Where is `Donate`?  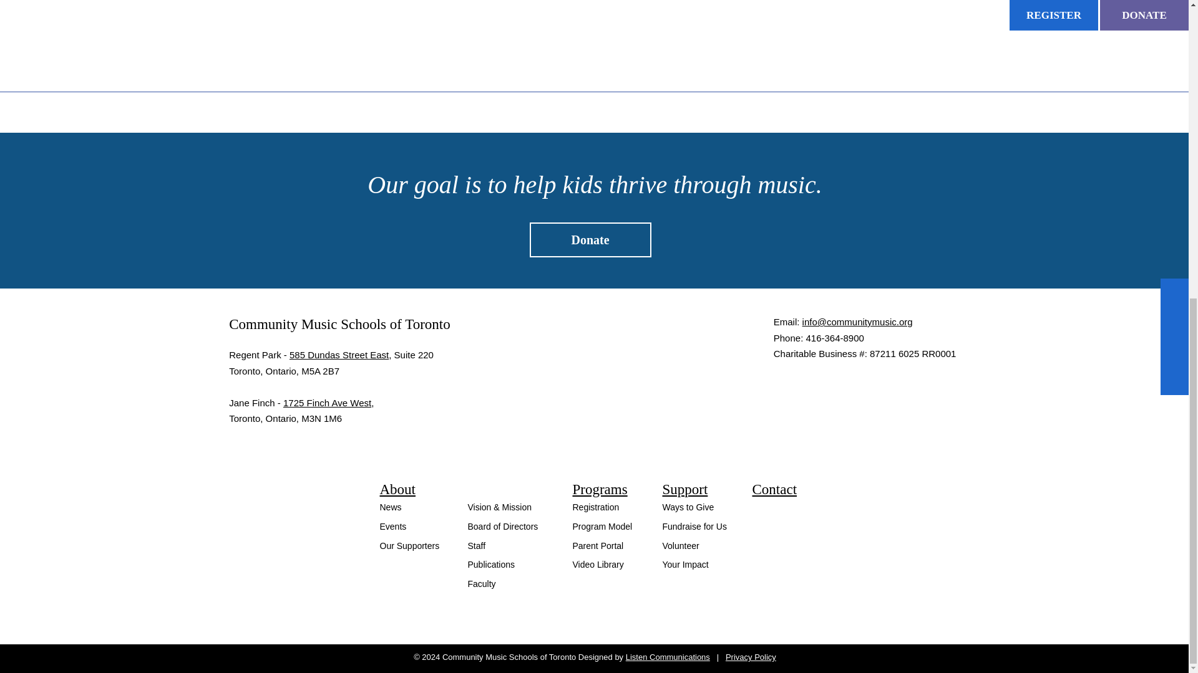
Donate is located at coordinates (590, 239).